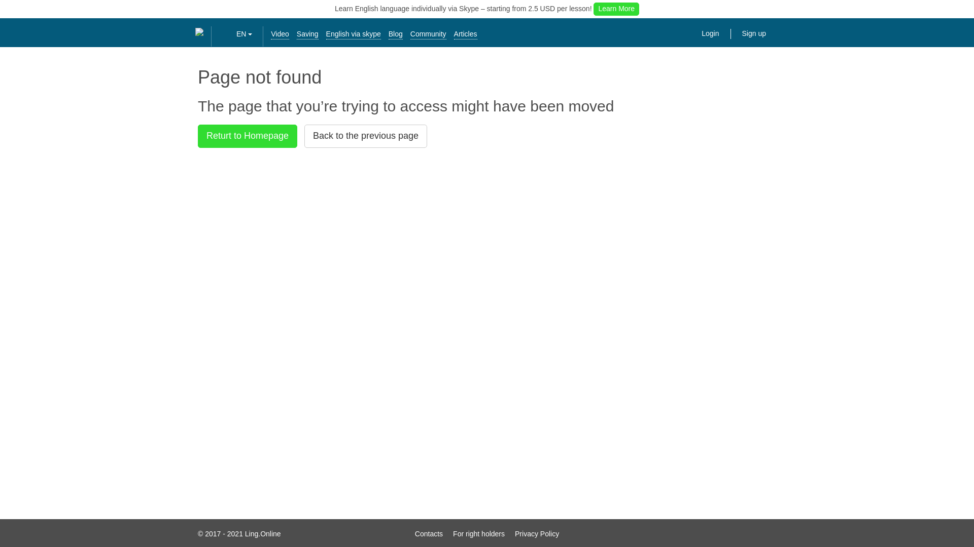  What do you see at coordinates (365, 136) in the screenshot?
I see `Back to the previous page` at bounding box center [365, 136].